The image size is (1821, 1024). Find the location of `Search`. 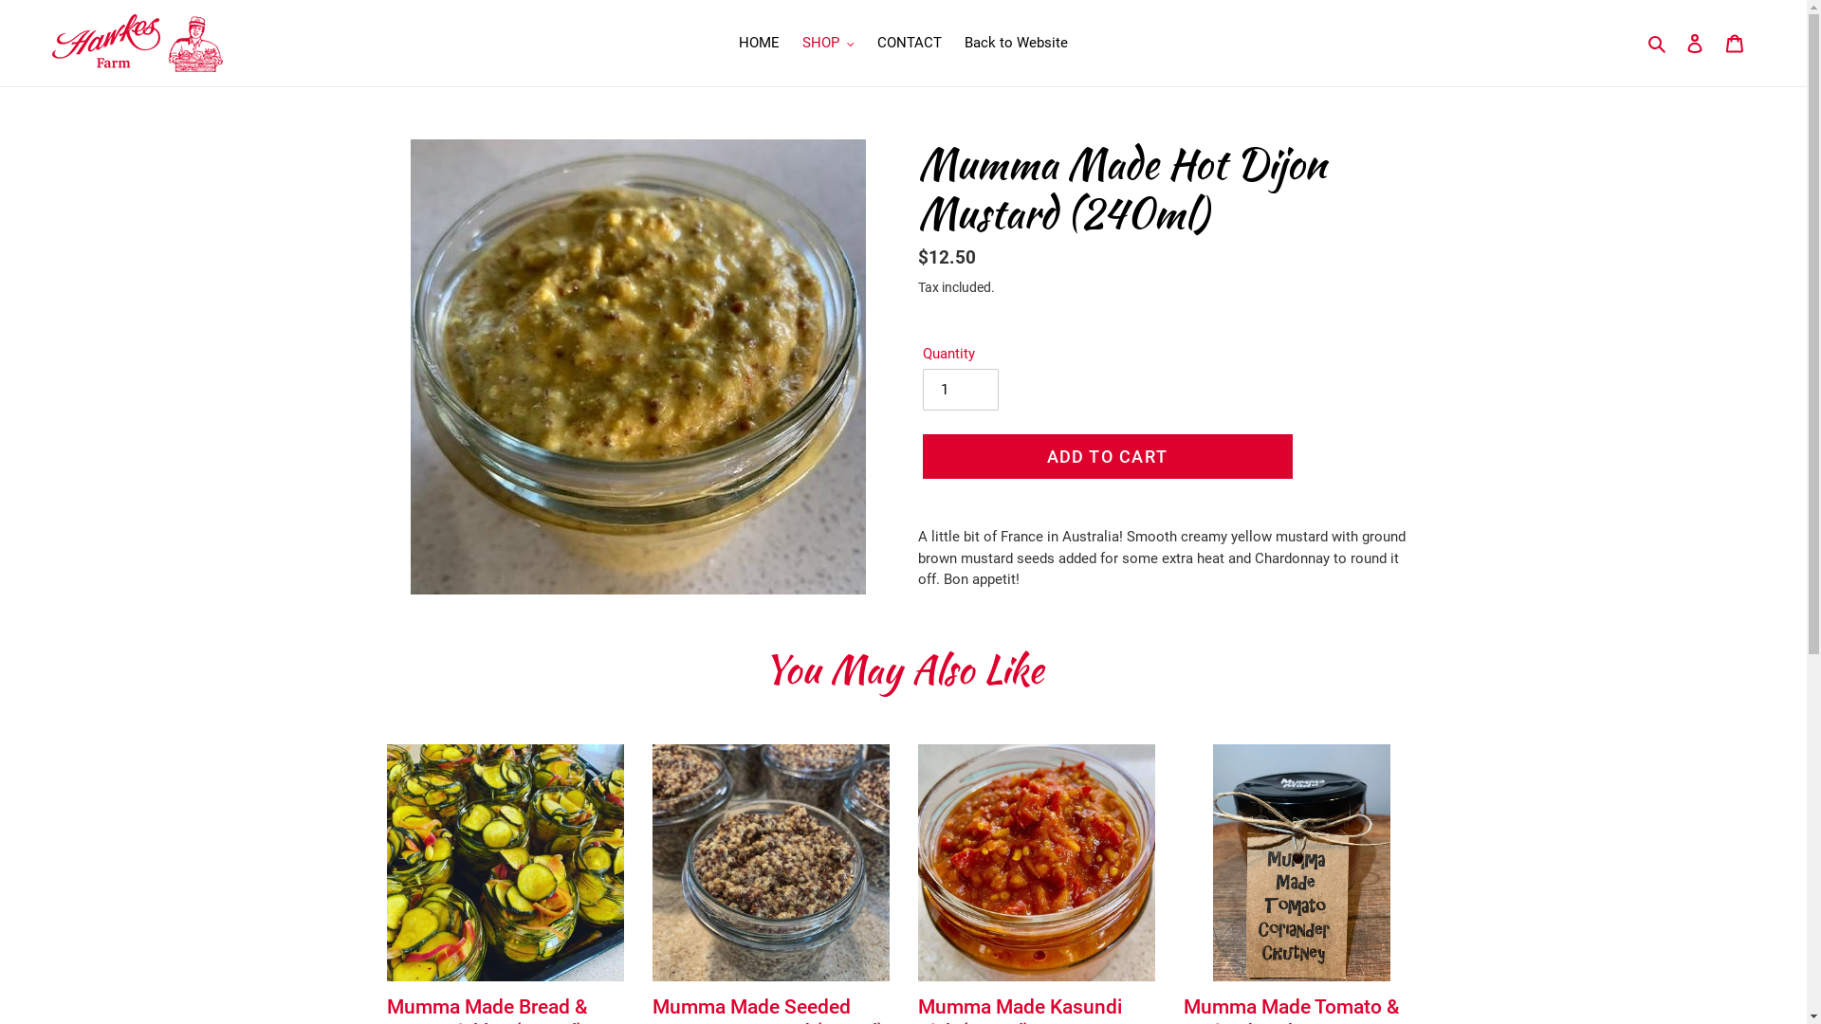

Search is located at coordinates (1658, 44).